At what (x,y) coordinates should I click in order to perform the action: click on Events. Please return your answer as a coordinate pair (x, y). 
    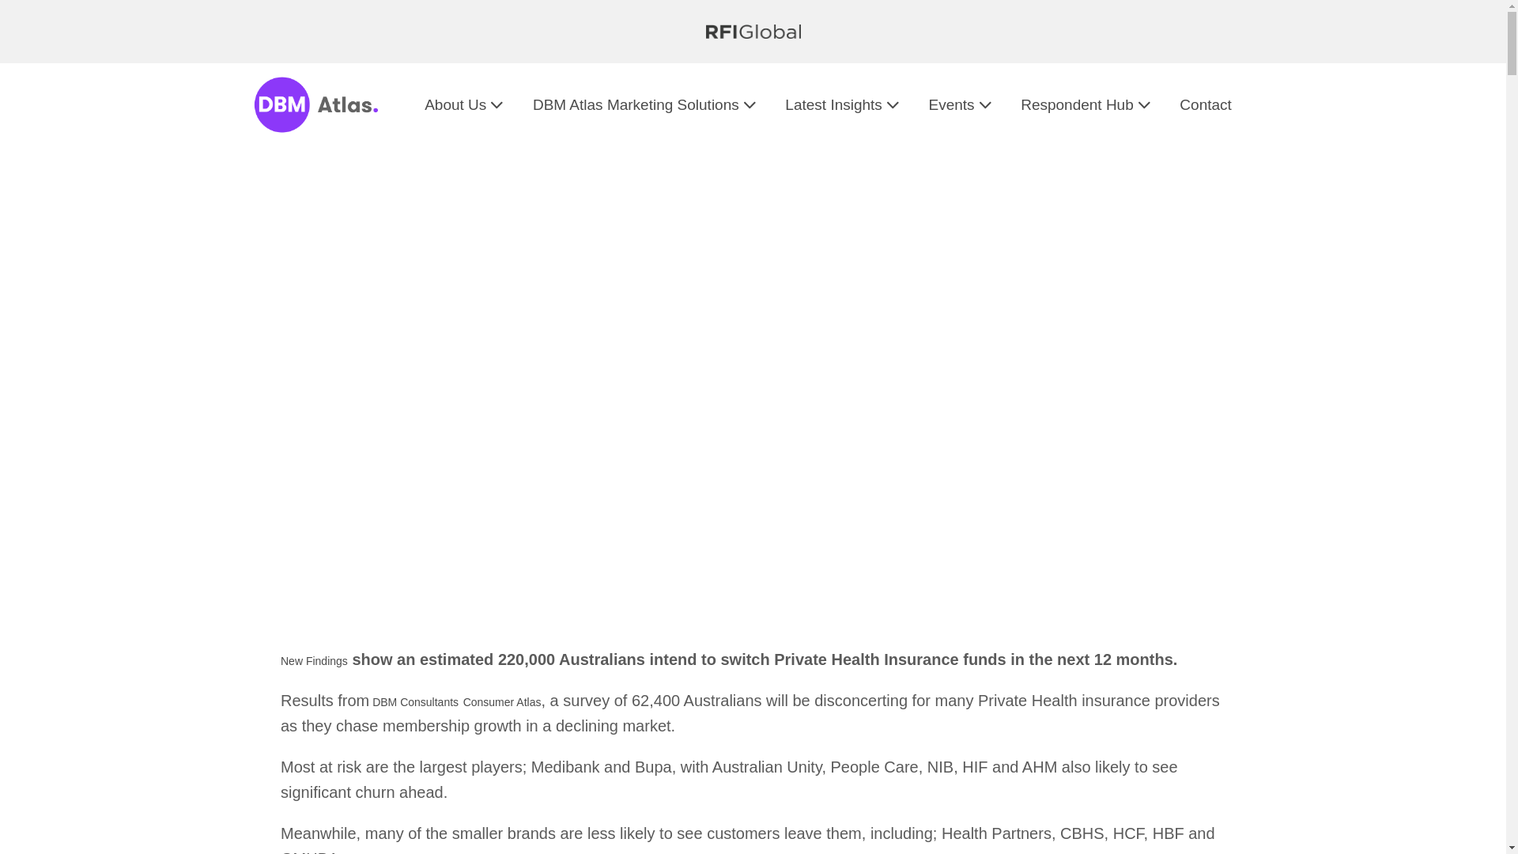
    Looking at the image, I should click on (961, 104).